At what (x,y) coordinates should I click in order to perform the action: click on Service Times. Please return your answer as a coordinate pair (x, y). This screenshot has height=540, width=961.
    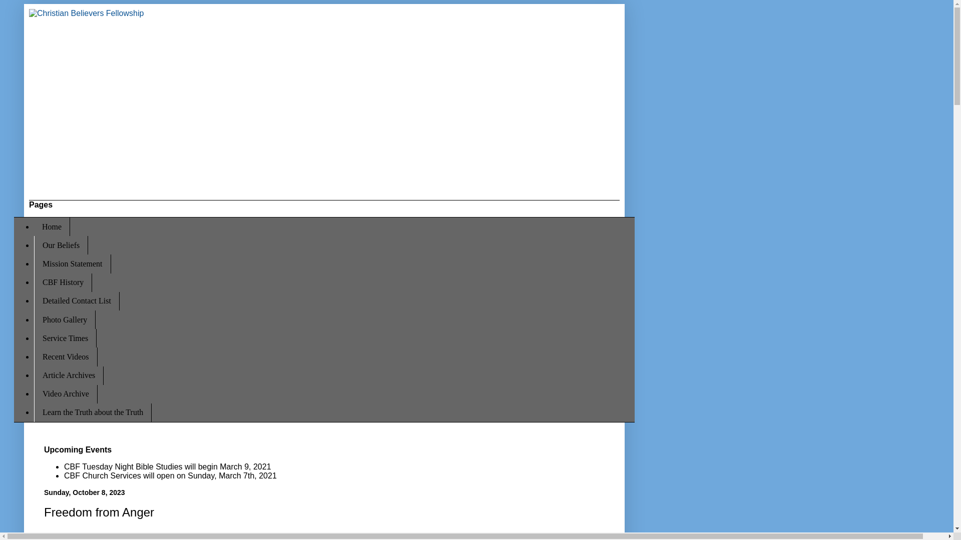
    Looking at the image, I should click on (65, 338).